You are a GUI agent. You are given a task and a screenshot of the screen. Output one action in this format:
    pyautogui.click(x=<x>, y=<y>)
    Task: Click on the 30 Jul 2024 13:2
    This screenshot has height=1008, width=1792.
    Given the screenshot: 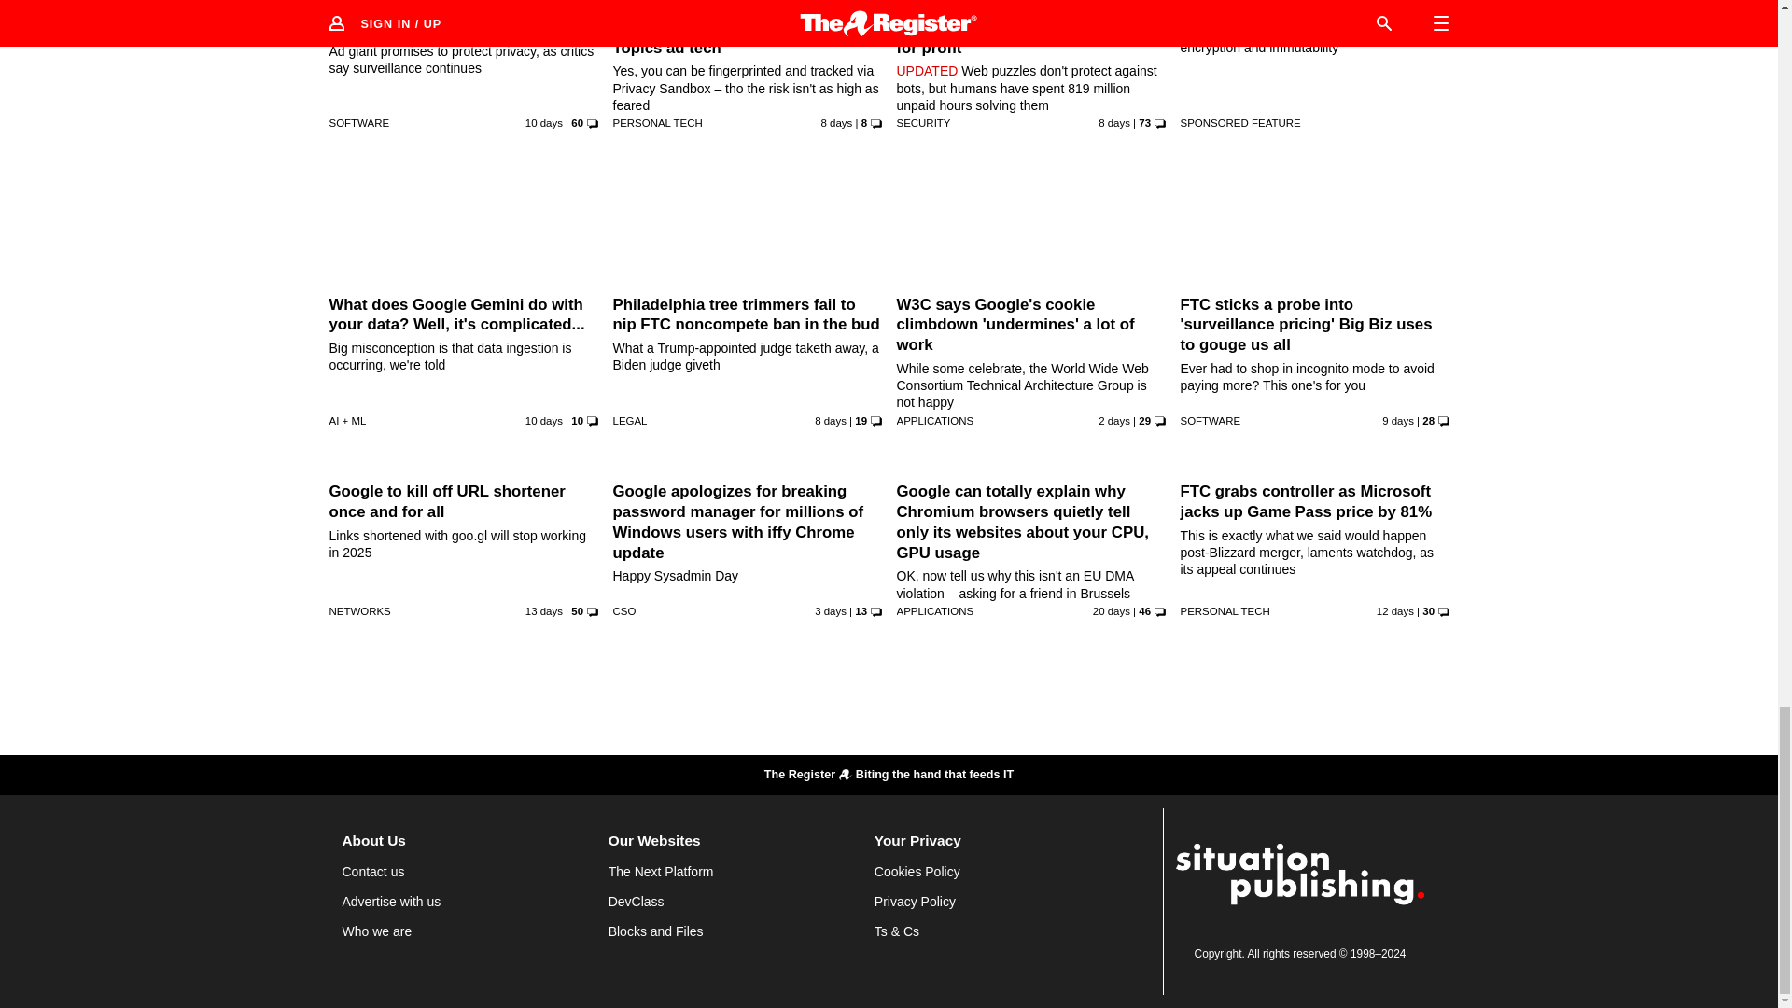 What is the action you would take?
    pyautogui.click(x=1114, y=420)
    